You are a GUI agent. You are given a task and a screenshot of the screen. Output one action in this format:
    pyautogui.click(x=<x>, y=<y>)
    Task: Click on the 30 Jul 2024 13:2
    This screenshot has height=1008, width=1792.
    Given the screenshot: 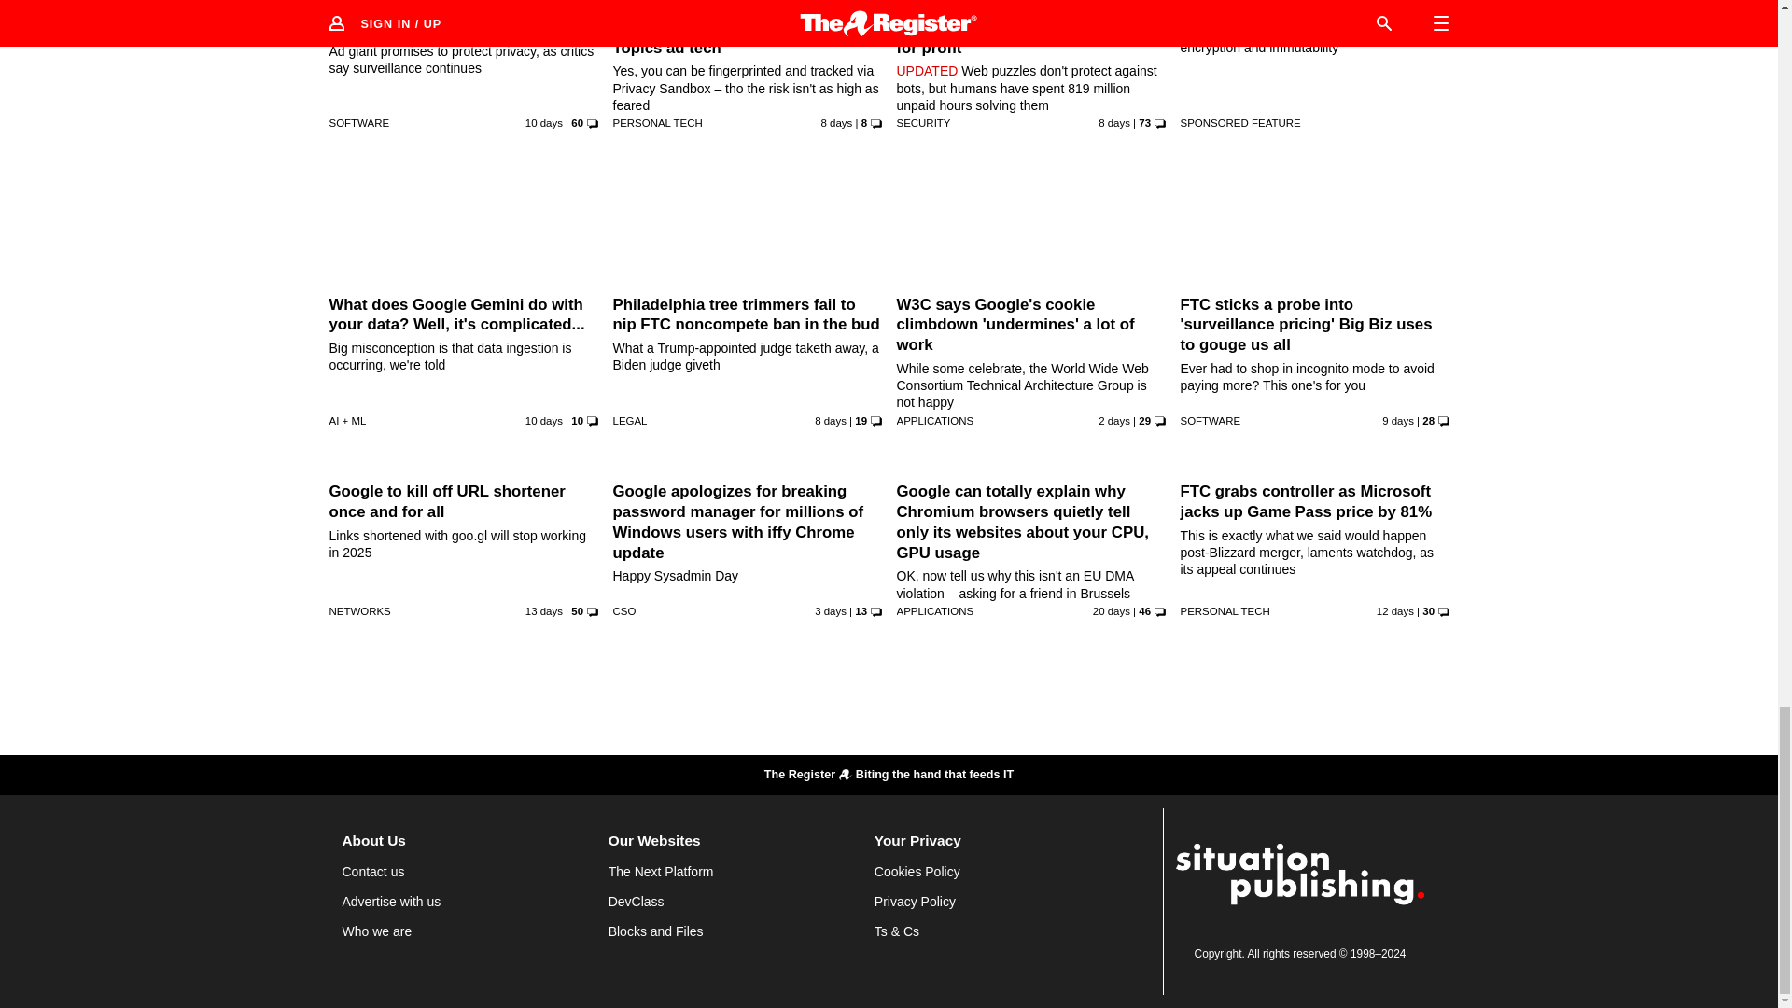 What is the action you would take?
    pyautogui.click(x=1114, y=420)
    